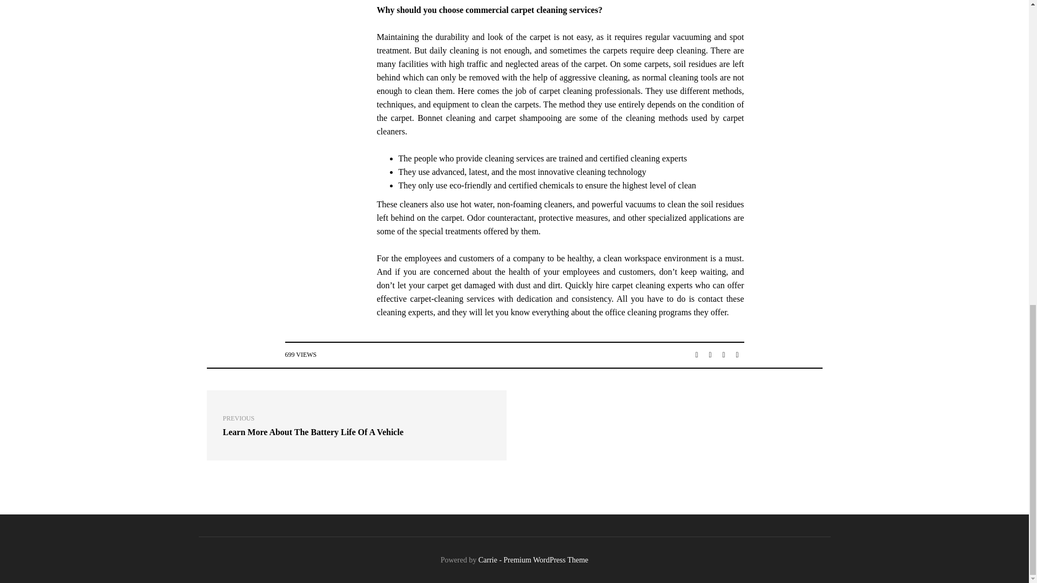 The width and height of the screenshot is (1037, 583). I want to click on Share with Google Plus, so click(724, 355).